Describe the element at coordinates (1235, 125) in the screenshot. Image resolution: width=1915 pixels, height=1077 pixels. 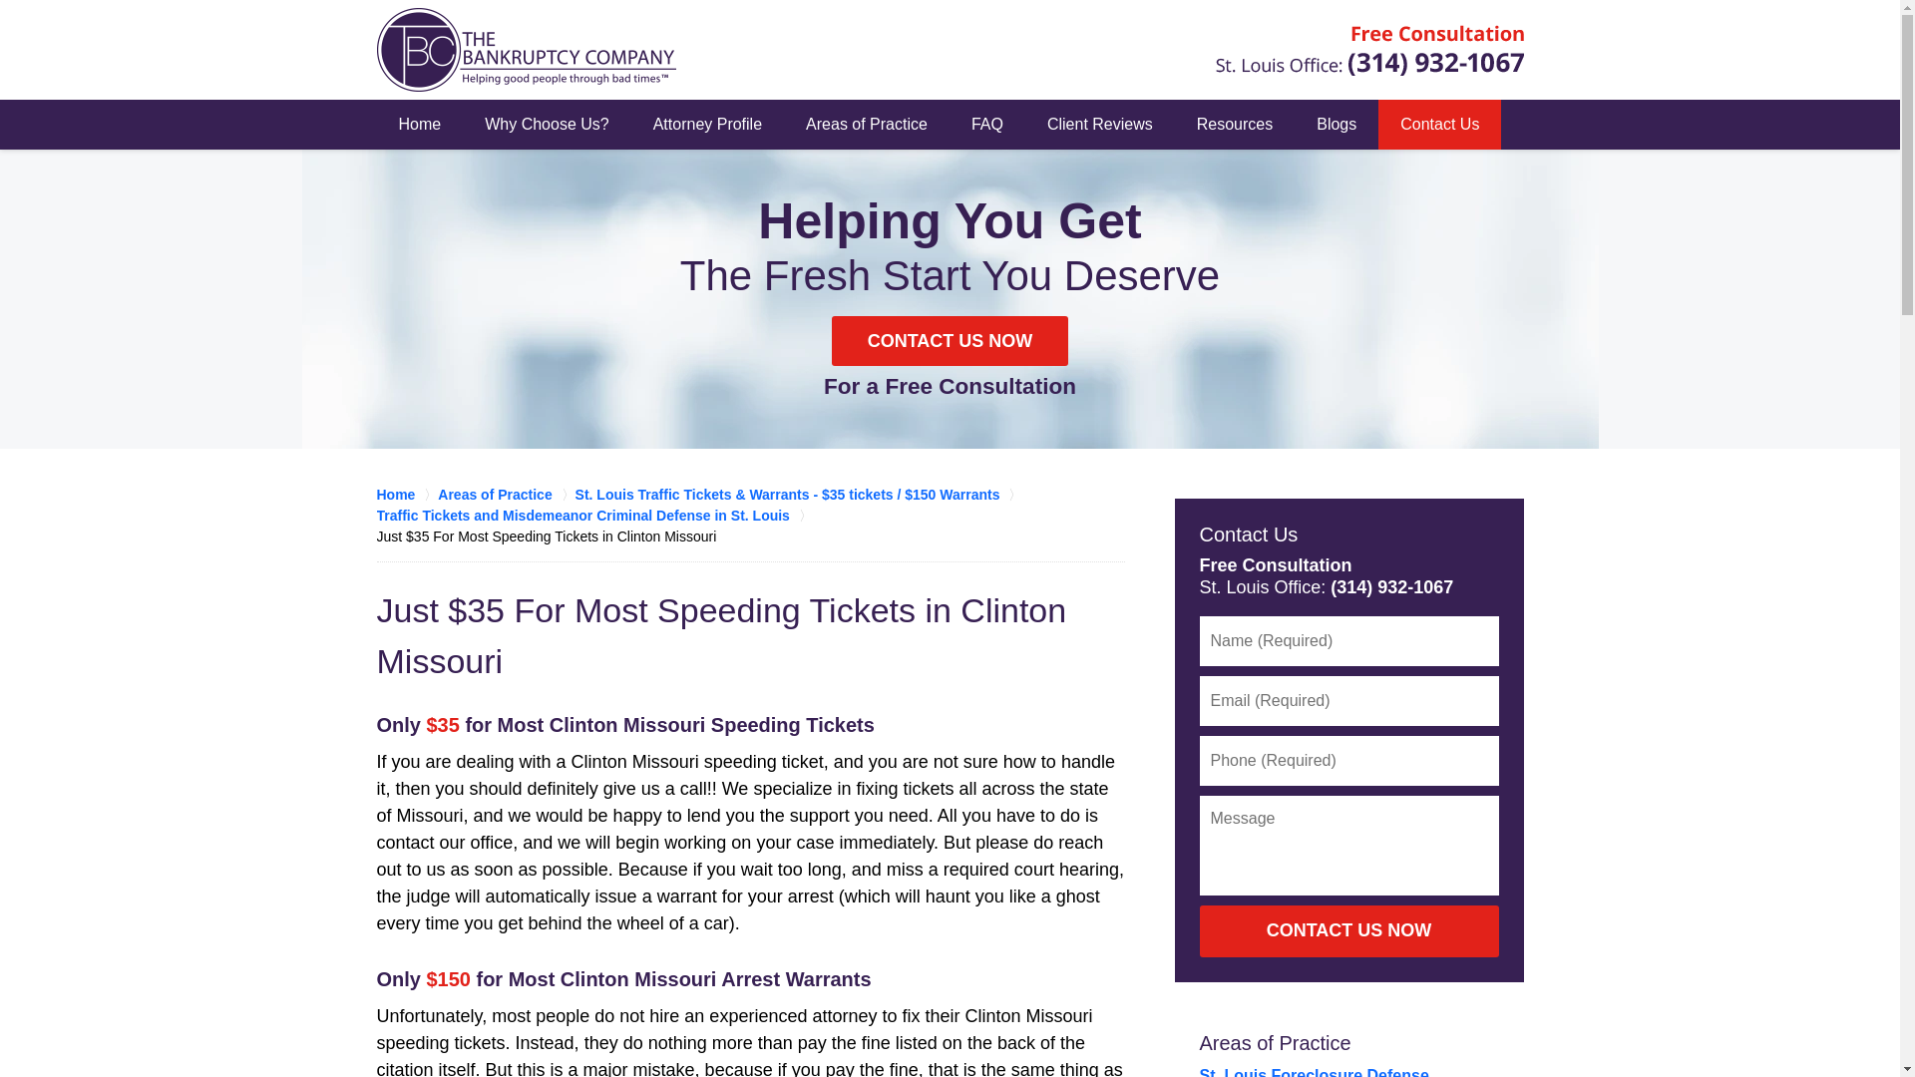
I see `Resources` at that location.